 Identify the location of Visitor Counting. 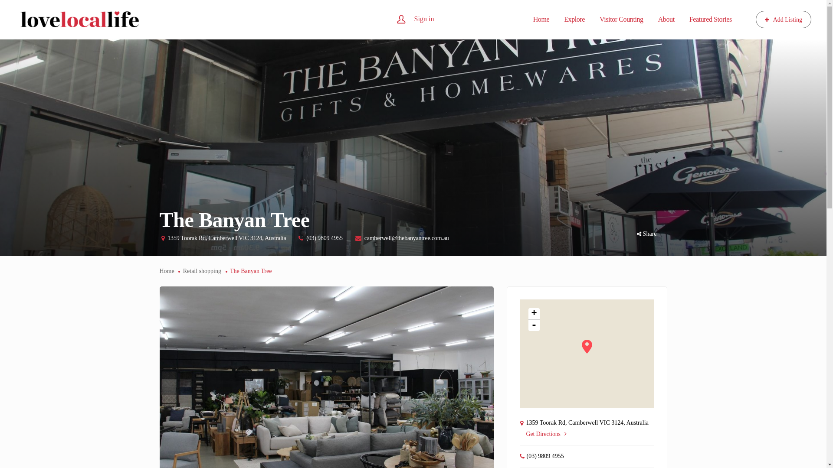
(621, 19).